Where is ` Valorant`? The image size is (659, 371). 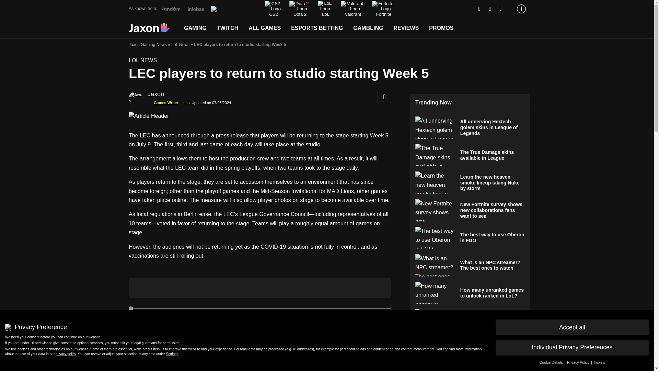  Valorant is located at coordinates (352, 9).